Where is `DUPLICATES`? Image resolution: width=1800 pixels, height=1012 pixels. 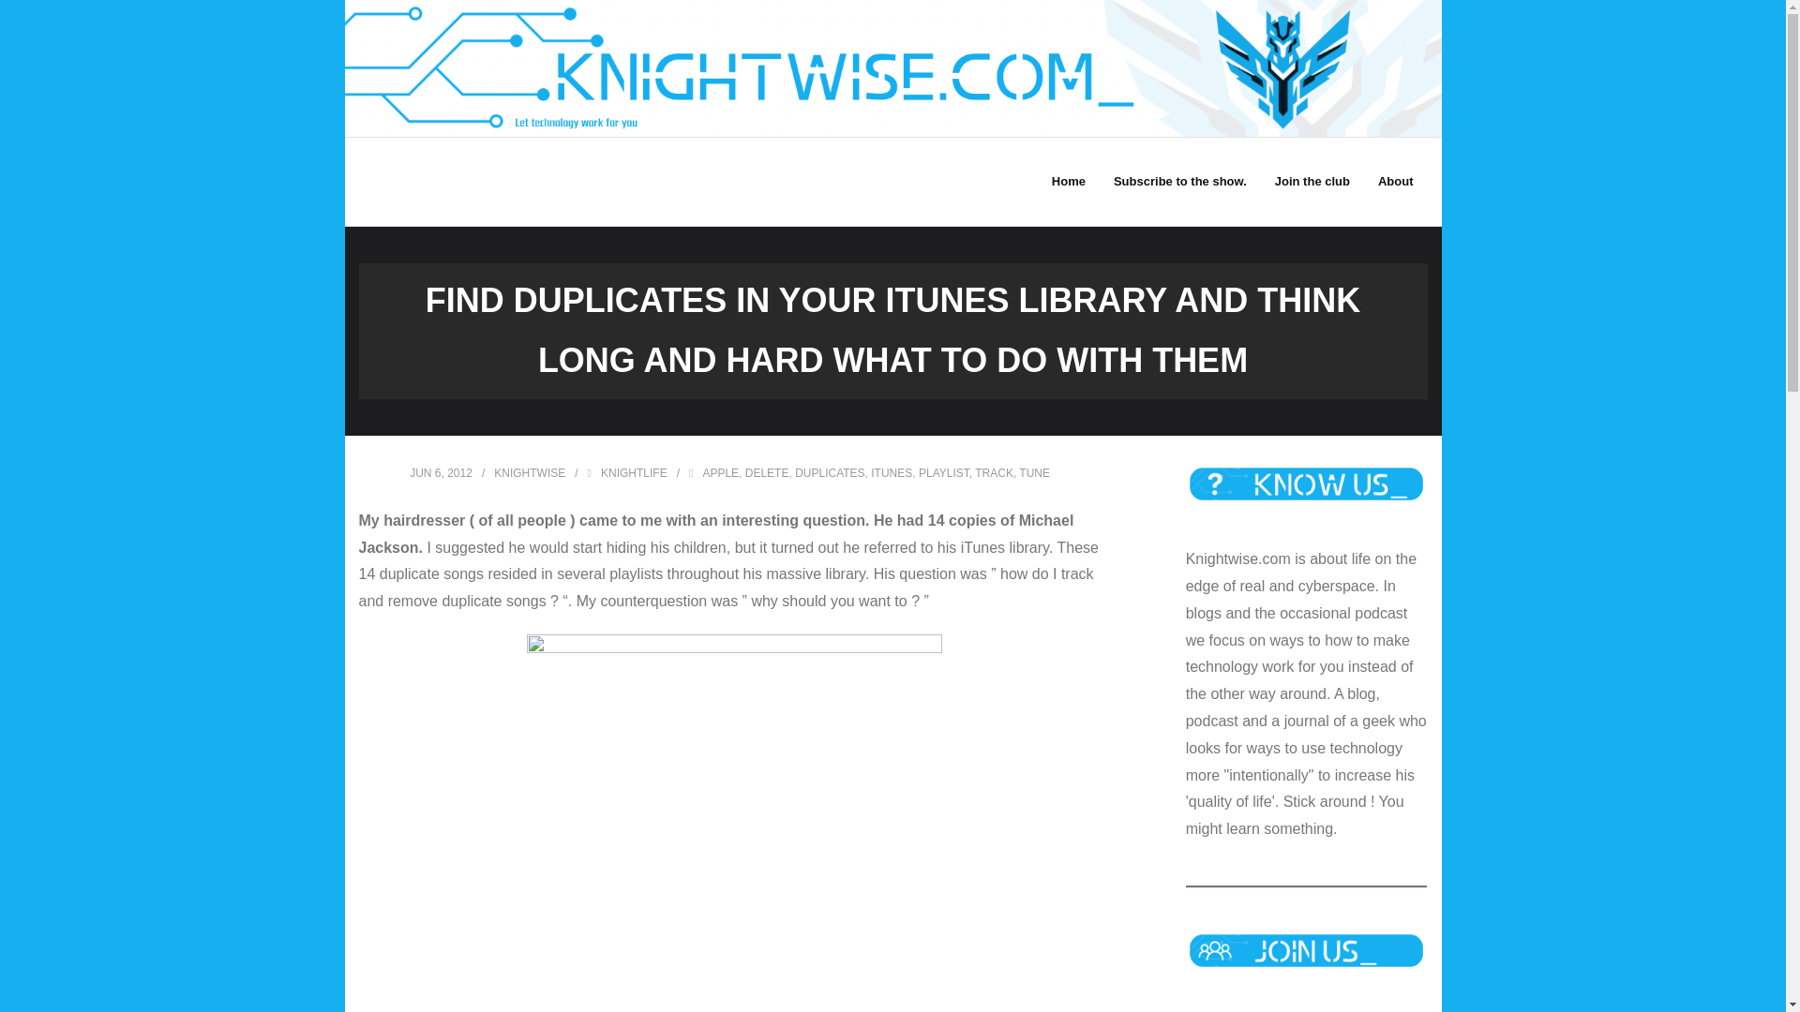
DUPLICATES is located at coordinates (829, 472).